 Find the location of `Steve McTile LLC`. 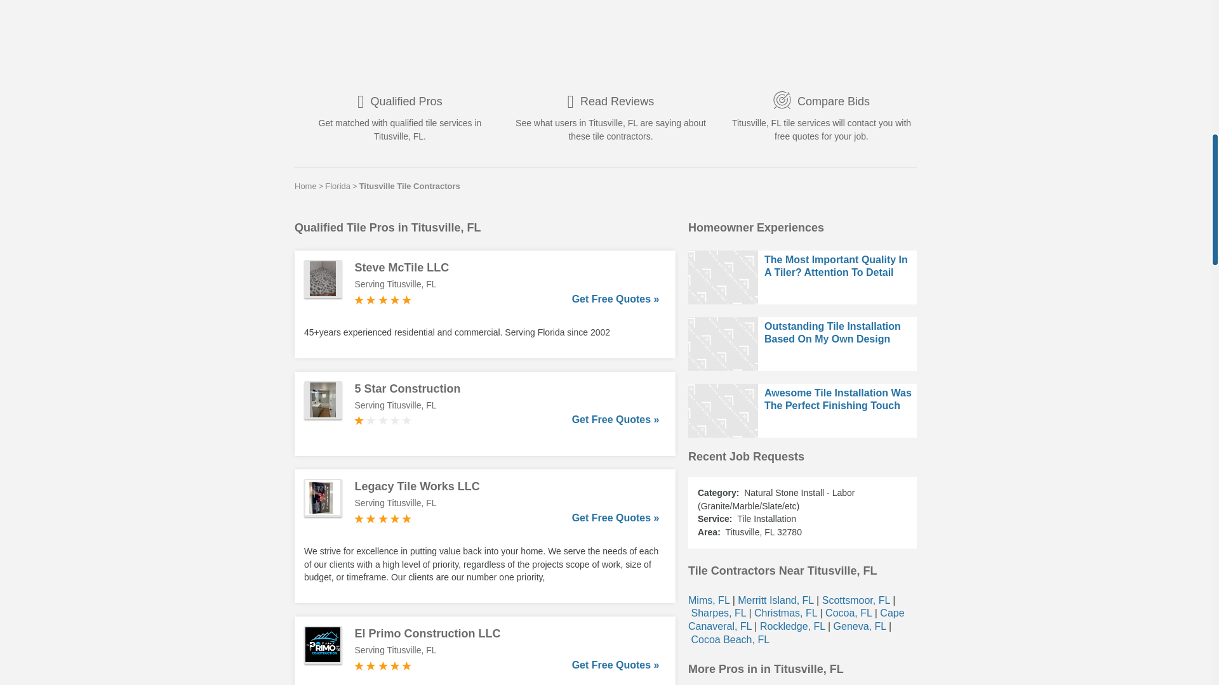

Steve McTile LLC is located at coordinates (507, 268).